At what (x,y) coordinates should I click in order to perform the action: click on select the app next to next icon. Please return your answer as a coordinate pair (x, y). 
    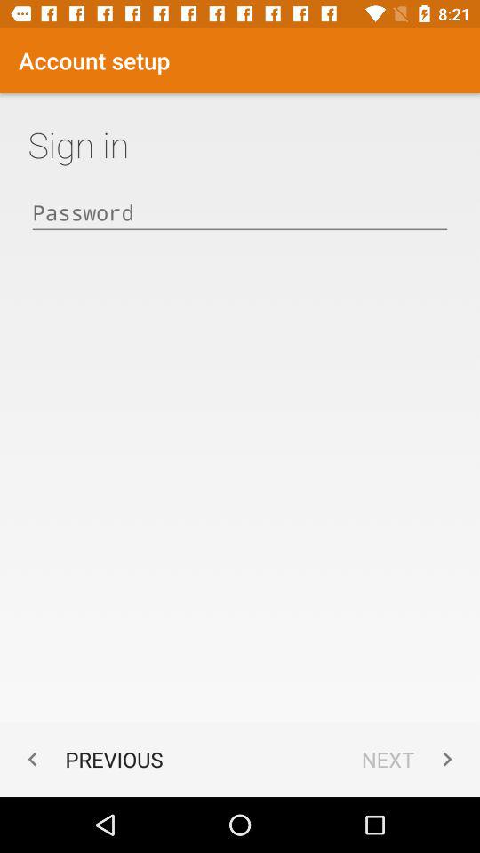
    Looking at the image, I should click on (91, 759).